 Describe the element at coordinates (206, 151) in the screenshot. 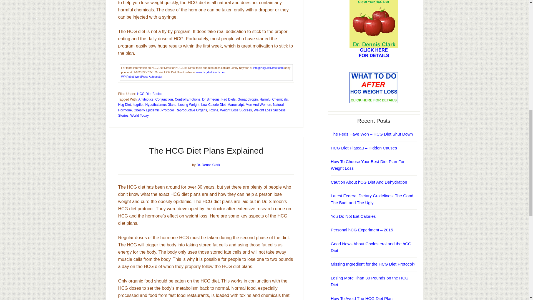

I see `The HCG Diet Plans Explained` at that location.